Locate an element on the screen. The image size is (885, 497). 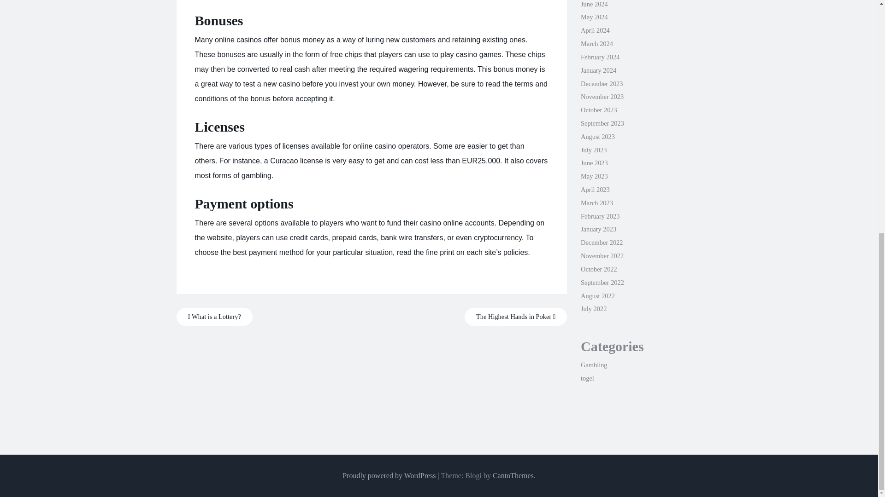
What is a Lottery? is located at coordinates (214, 317).